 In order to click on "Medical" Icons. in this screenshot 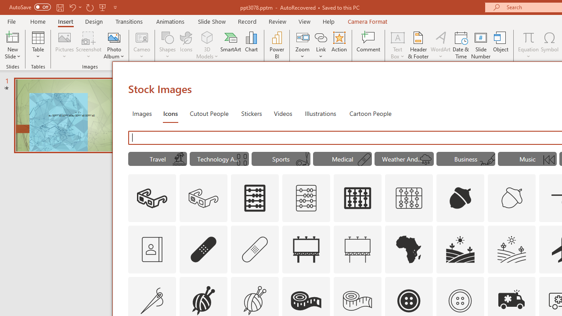, I will do `click(342, 159)`.